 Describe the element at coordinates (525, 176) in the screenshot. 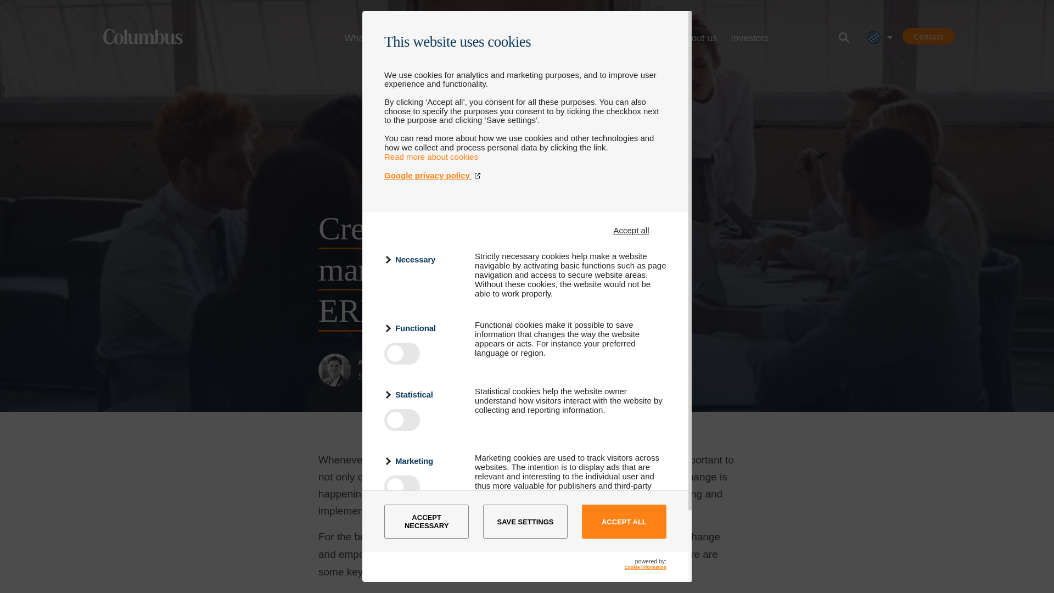

I see `Google privacy policy` at that location.